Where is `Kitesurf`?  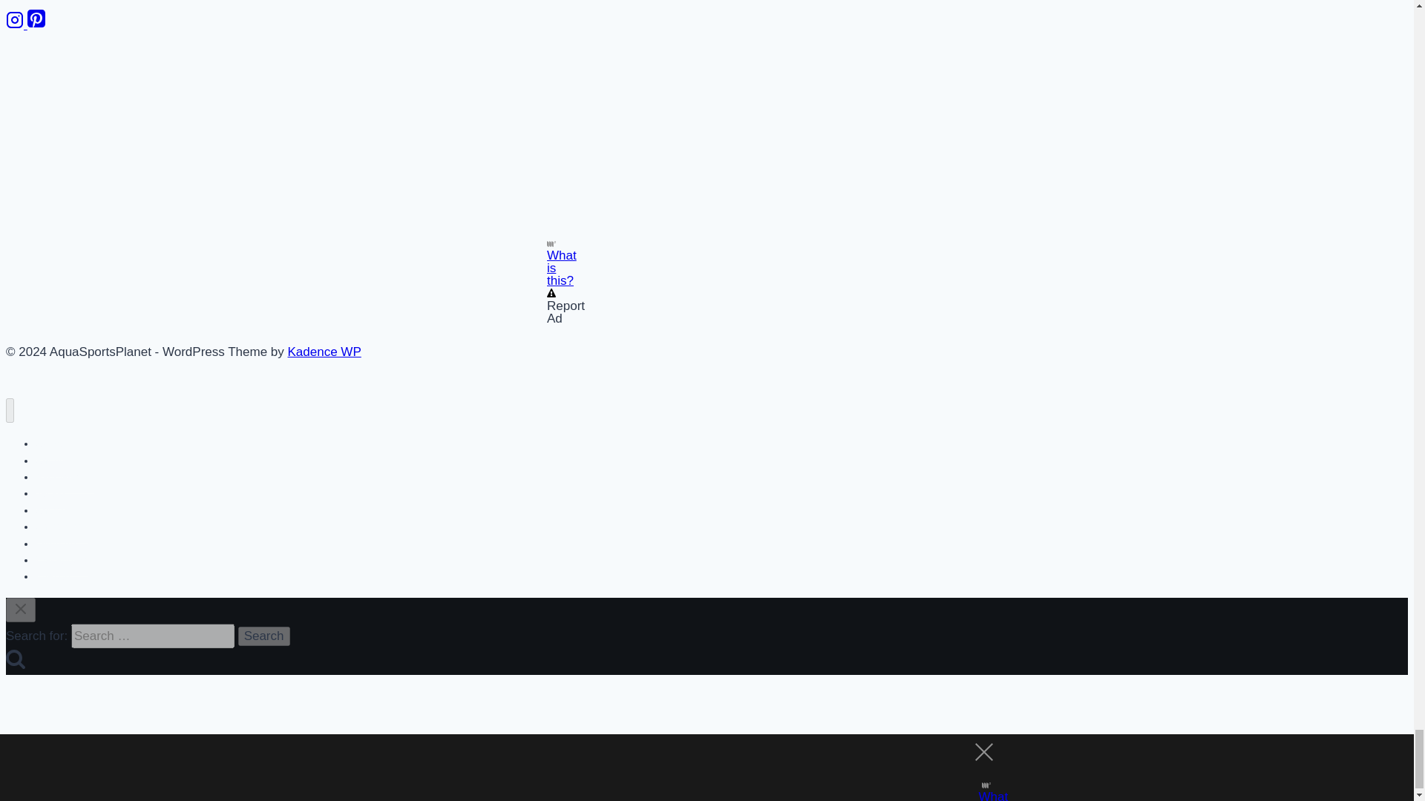 Kitesurf is located at coordinates (53, 576).